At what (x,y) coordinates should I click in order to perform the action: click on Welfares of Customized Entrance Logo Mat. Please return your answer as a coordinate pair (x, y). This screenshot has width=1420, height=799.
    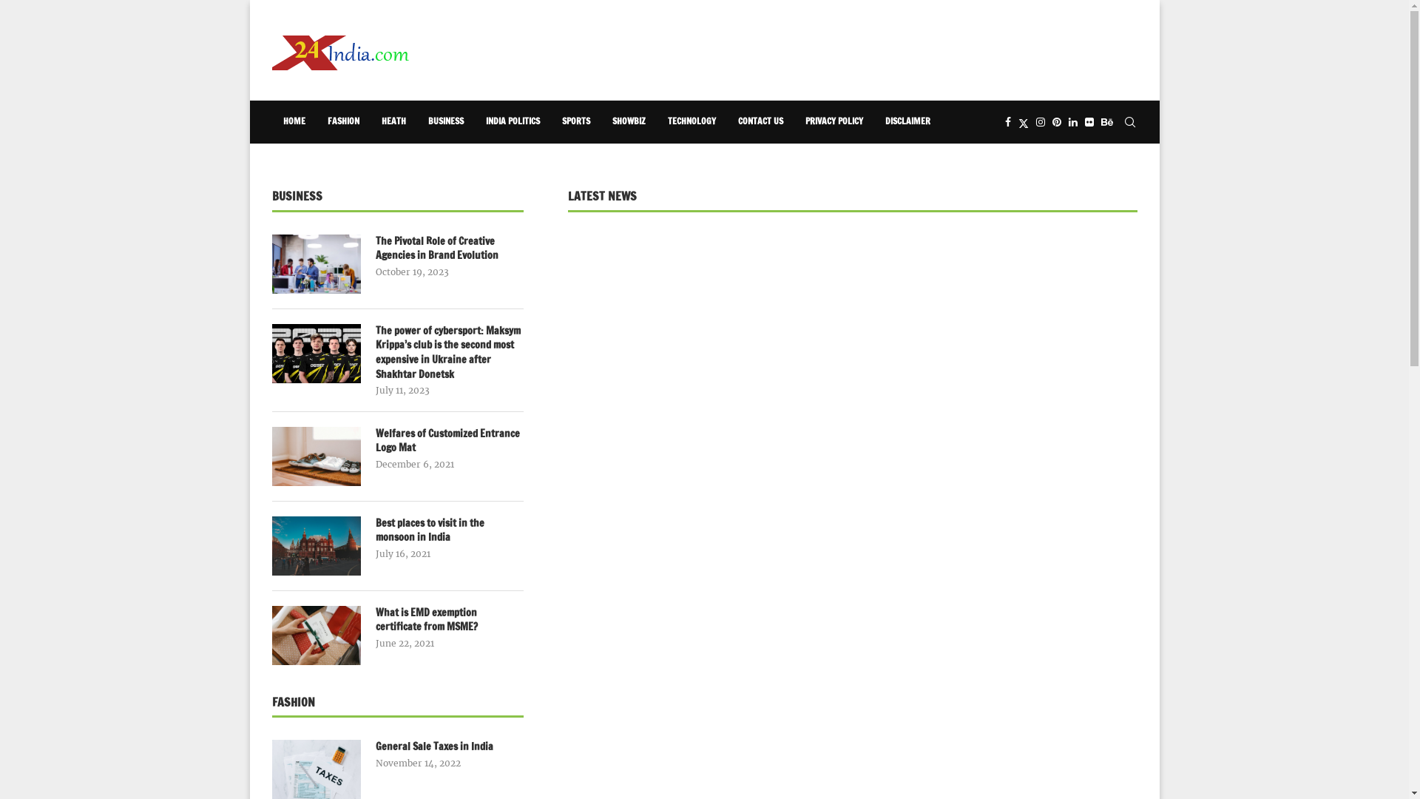
    Looking at the image, I should click on (450, 441).